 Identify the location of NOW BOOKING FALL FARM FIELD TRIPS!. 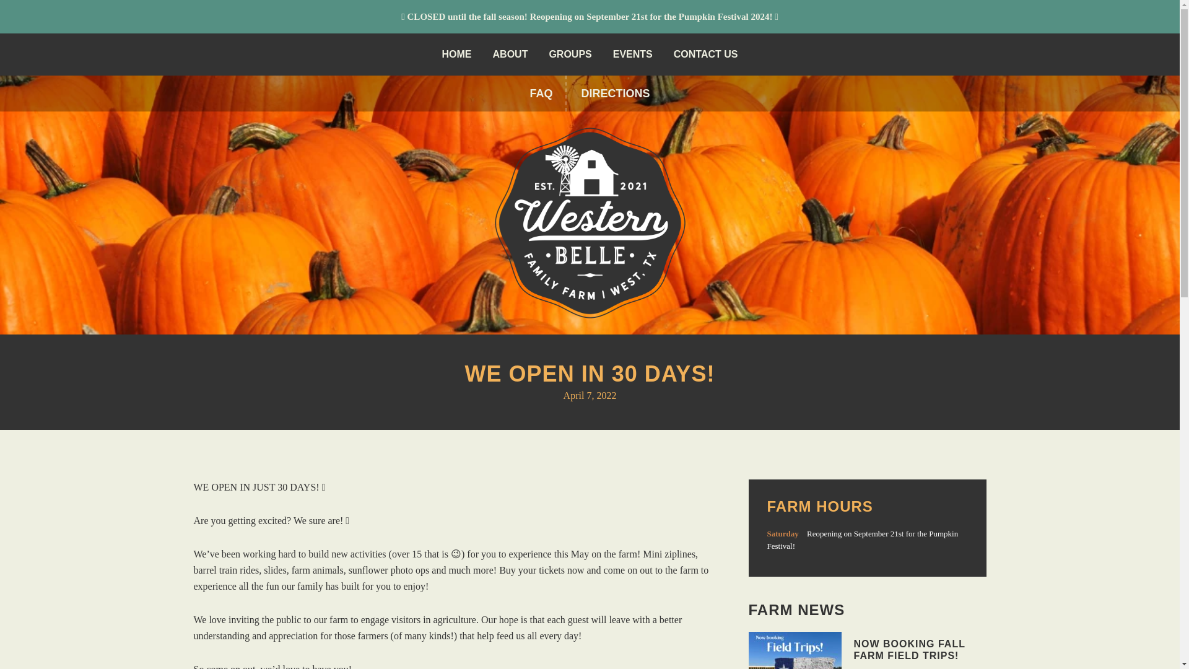
(909, 650).